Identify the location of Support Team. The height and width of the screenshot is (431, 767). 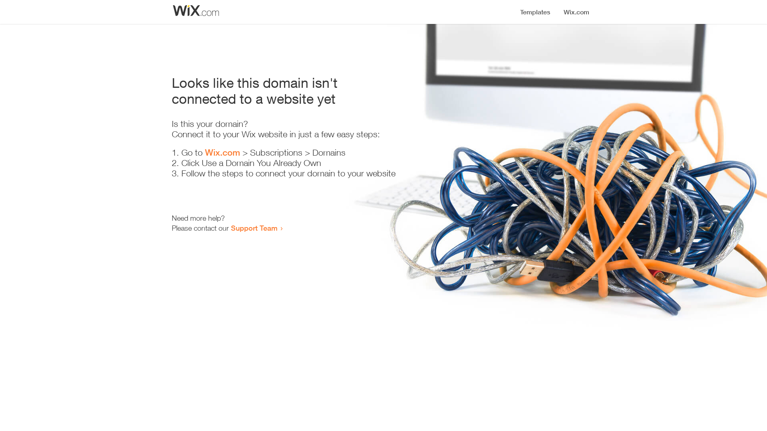
(254, 228).